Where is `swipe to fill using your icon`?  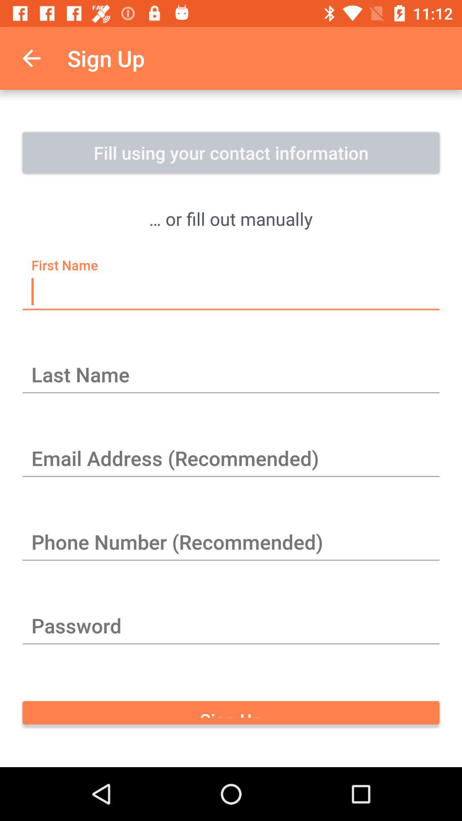
swipe to fill using your icon is located at coordinates (231, 153).